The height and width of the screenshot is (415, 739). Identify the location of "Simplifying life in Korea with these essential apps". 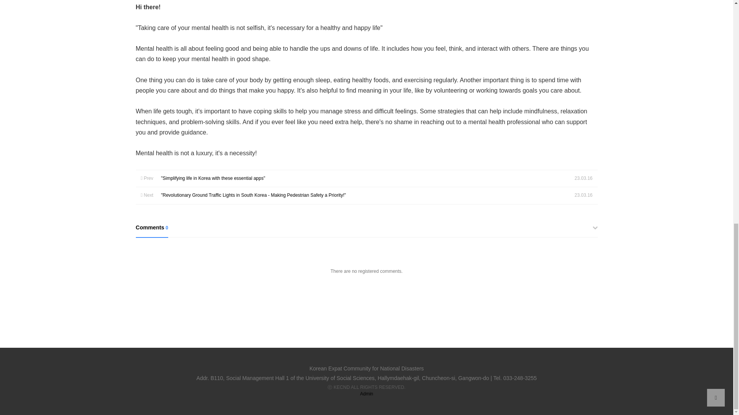
(213, 178).